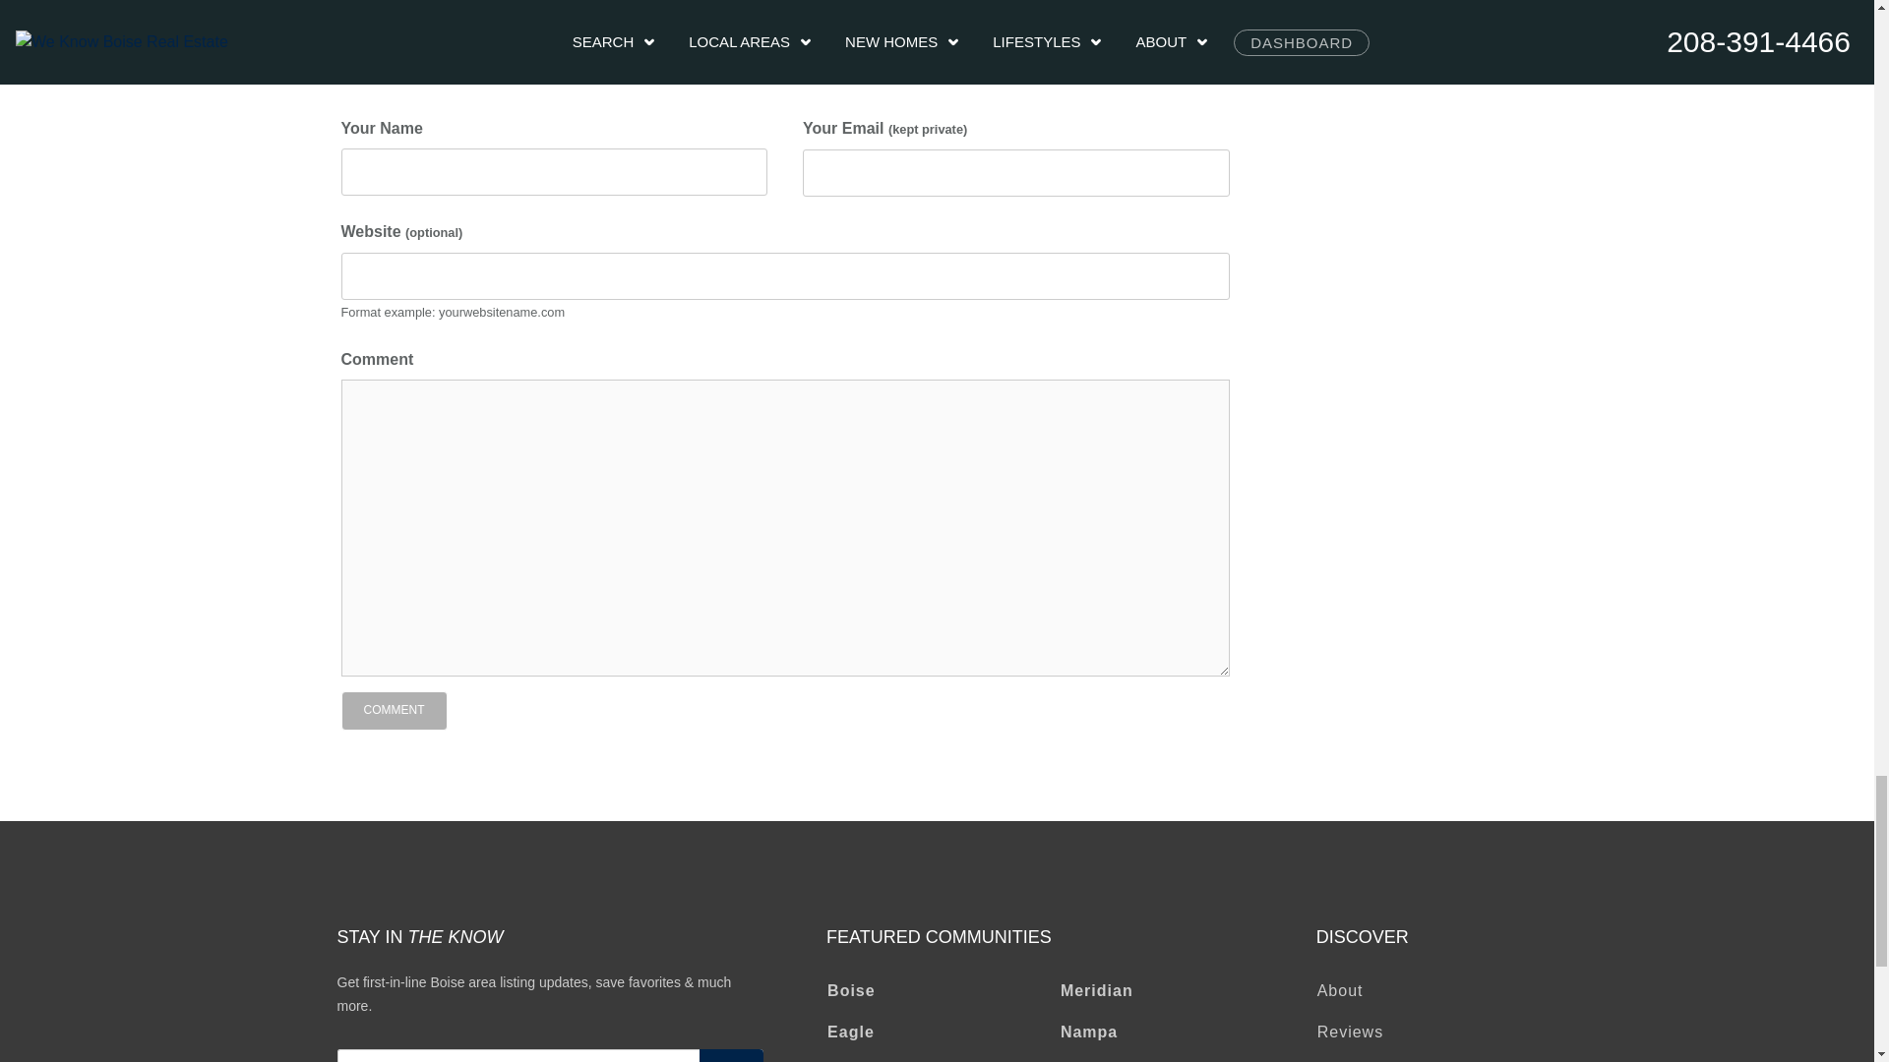 The width and height of the screenshot is (1889, 1062). Describe the element at coordinates (380, 2) in the screenshot. I see `Opens new window with print ready page` at that location.